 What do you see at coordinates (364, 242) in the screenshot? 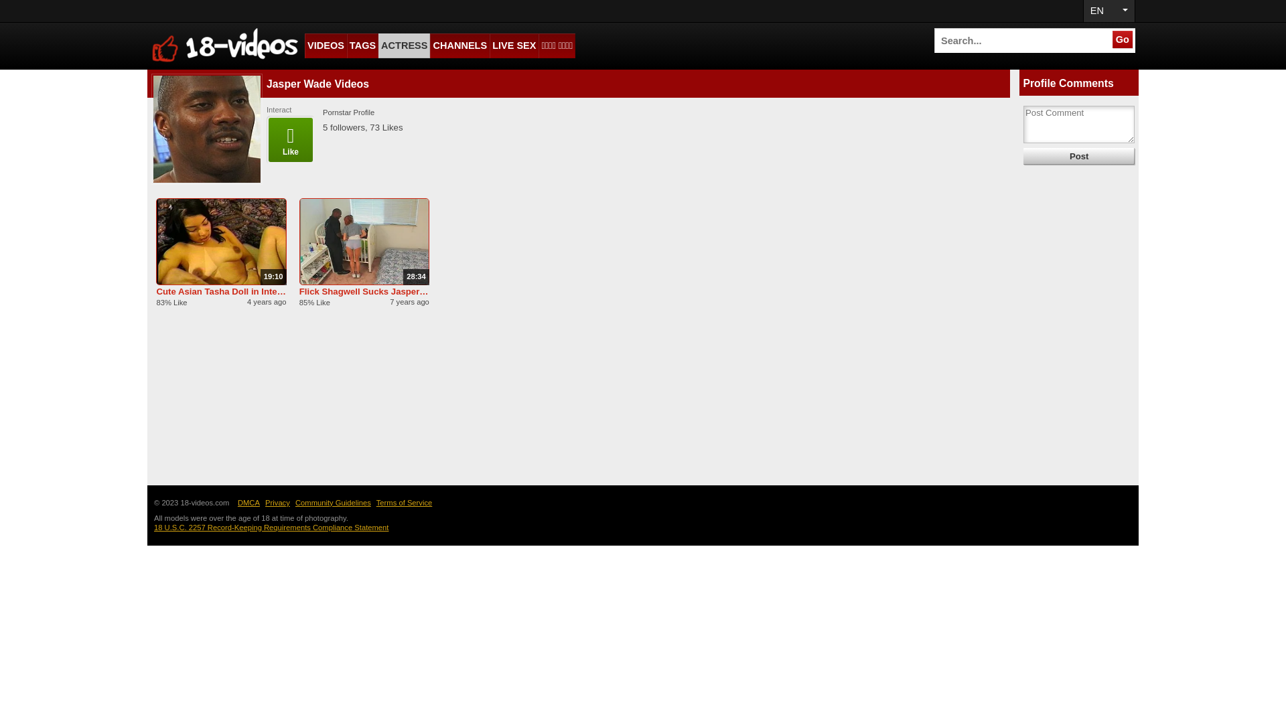
I see `28:34` at bounding box center [364, 242].